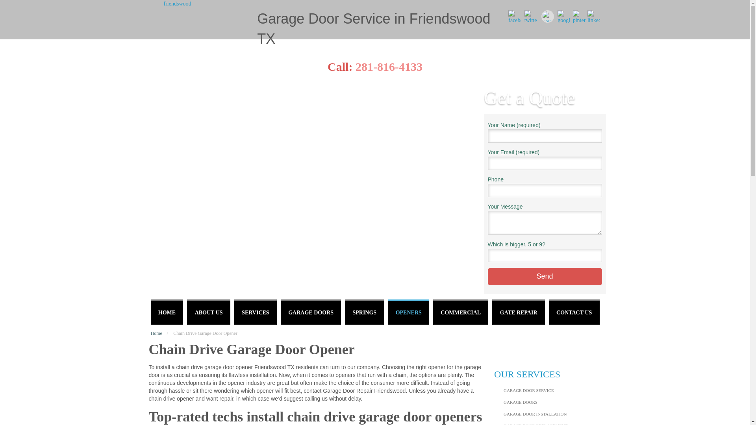  Describe the element at coordinates (531, 17) in the screenshot. I see `twitter` at that location.